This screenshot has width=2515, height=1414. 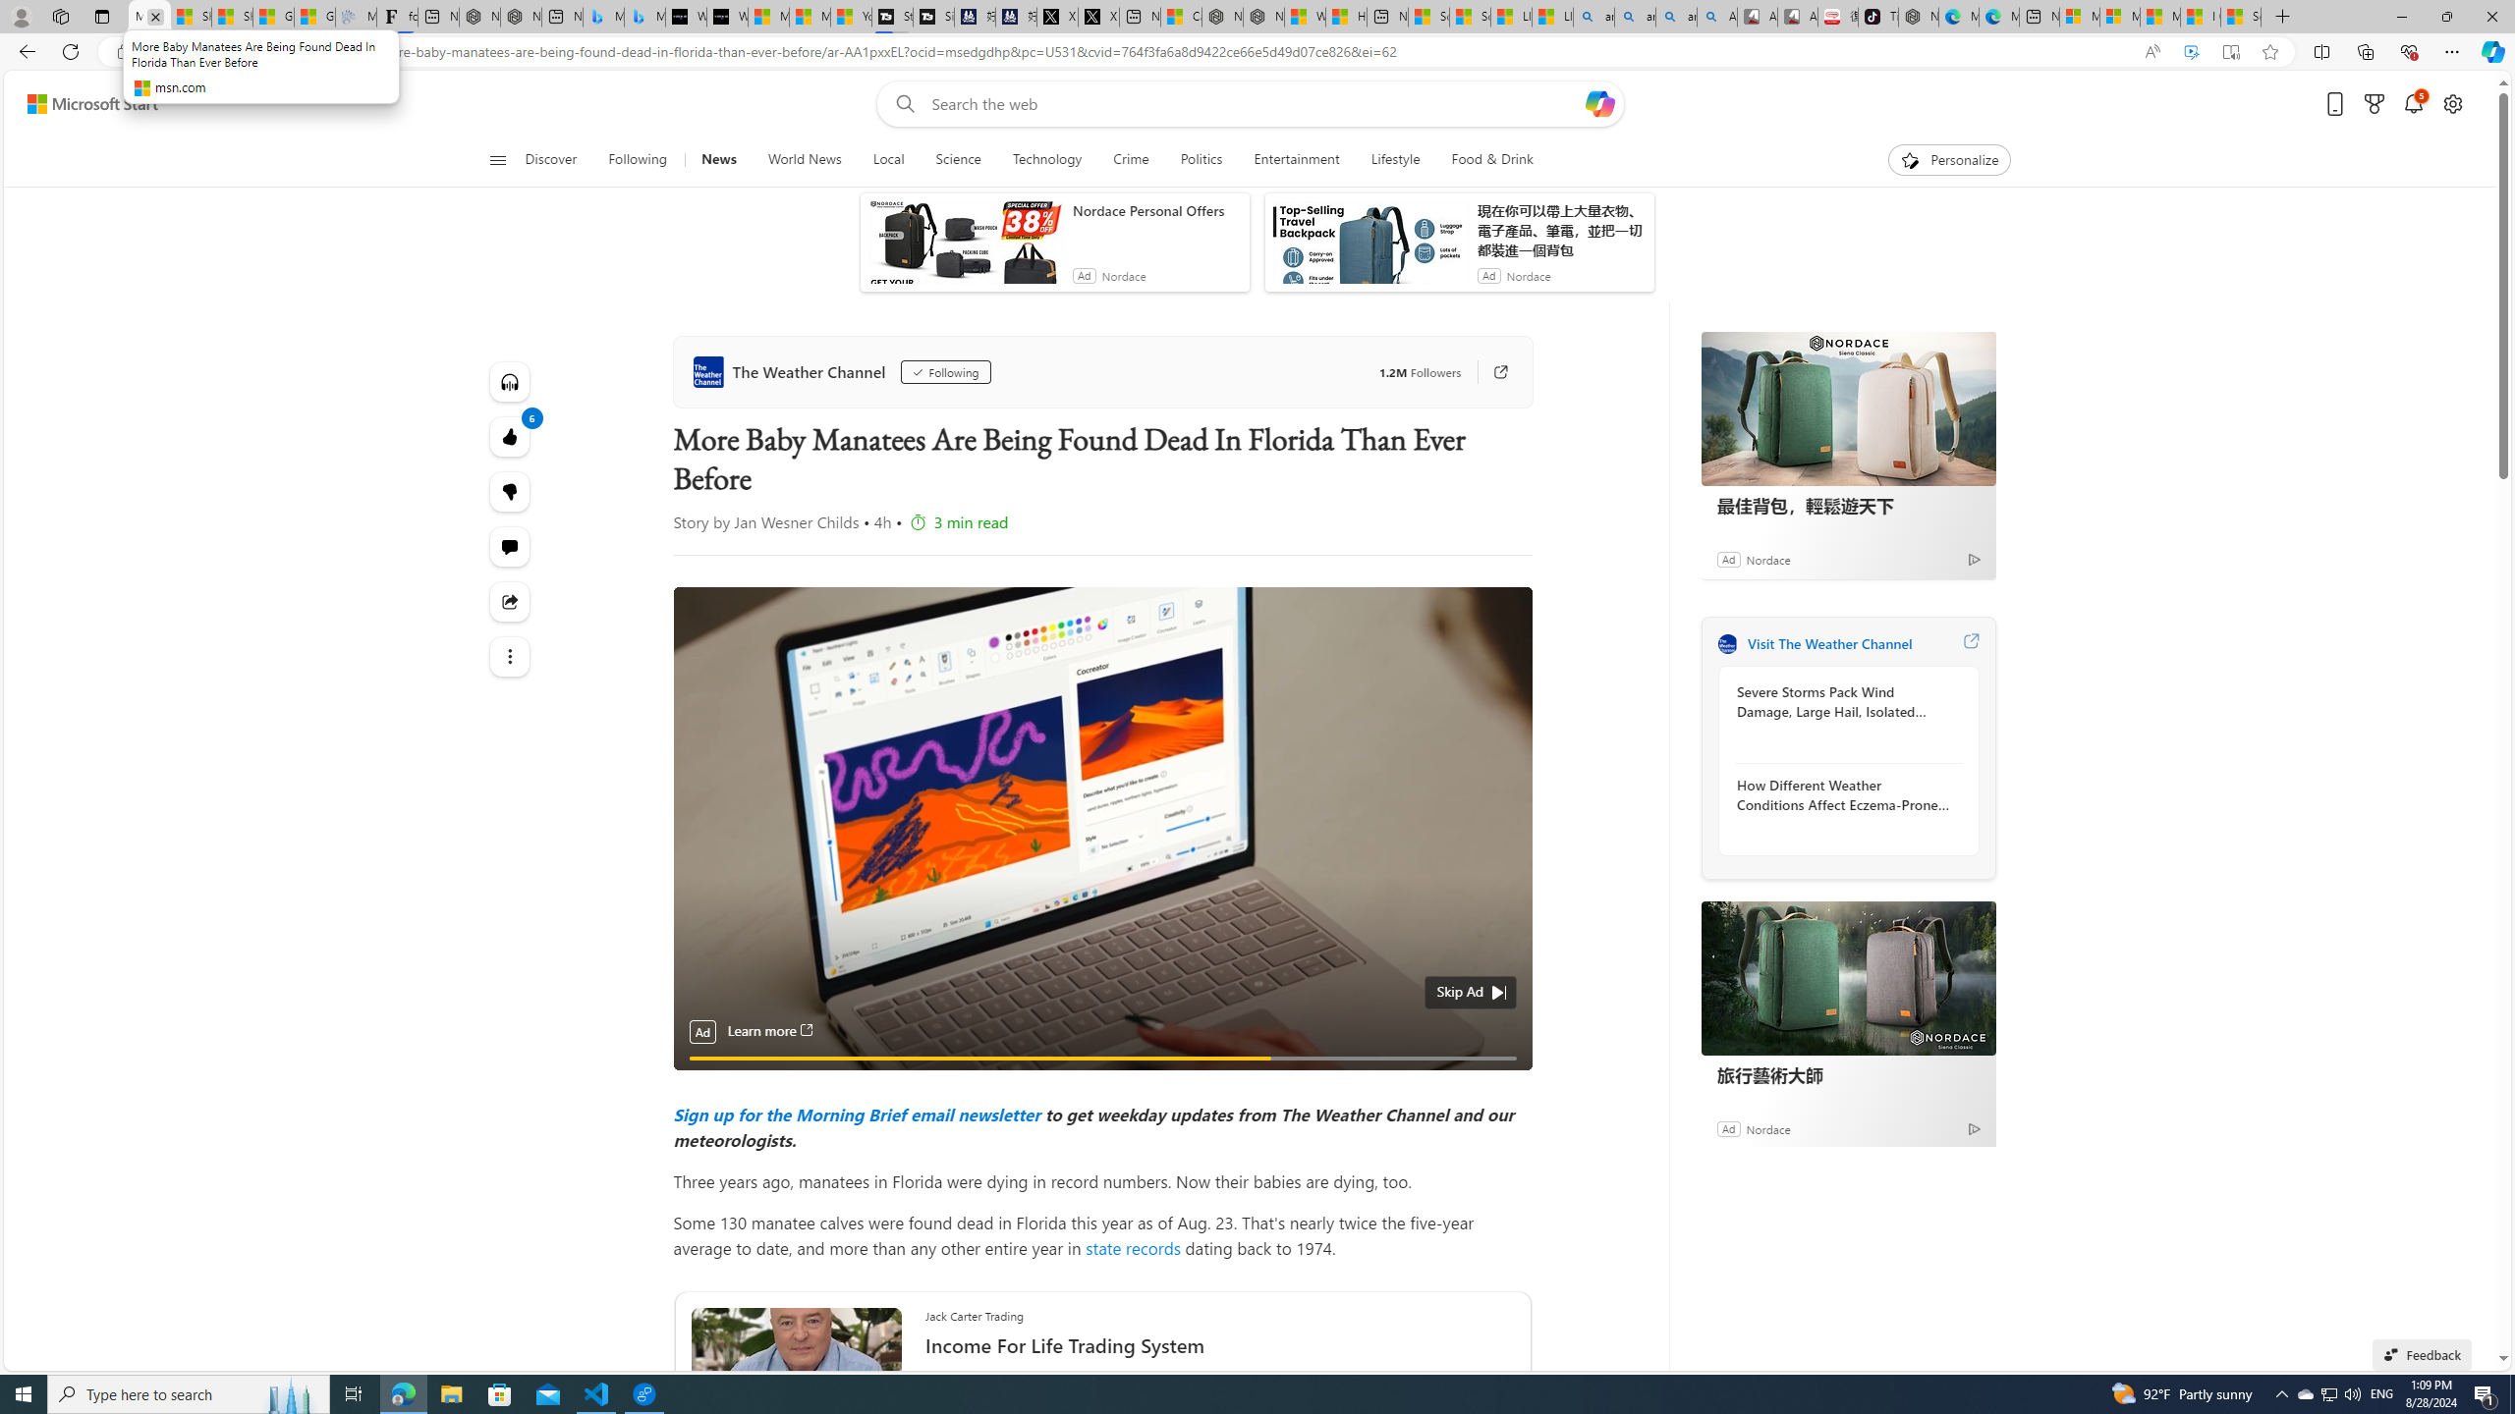 What do you see at coordinates (314, 17) in the screenshot?
I see `Gilma and Hector both pose tropical trouble for Hawaii` at bounding box center [314, 17].